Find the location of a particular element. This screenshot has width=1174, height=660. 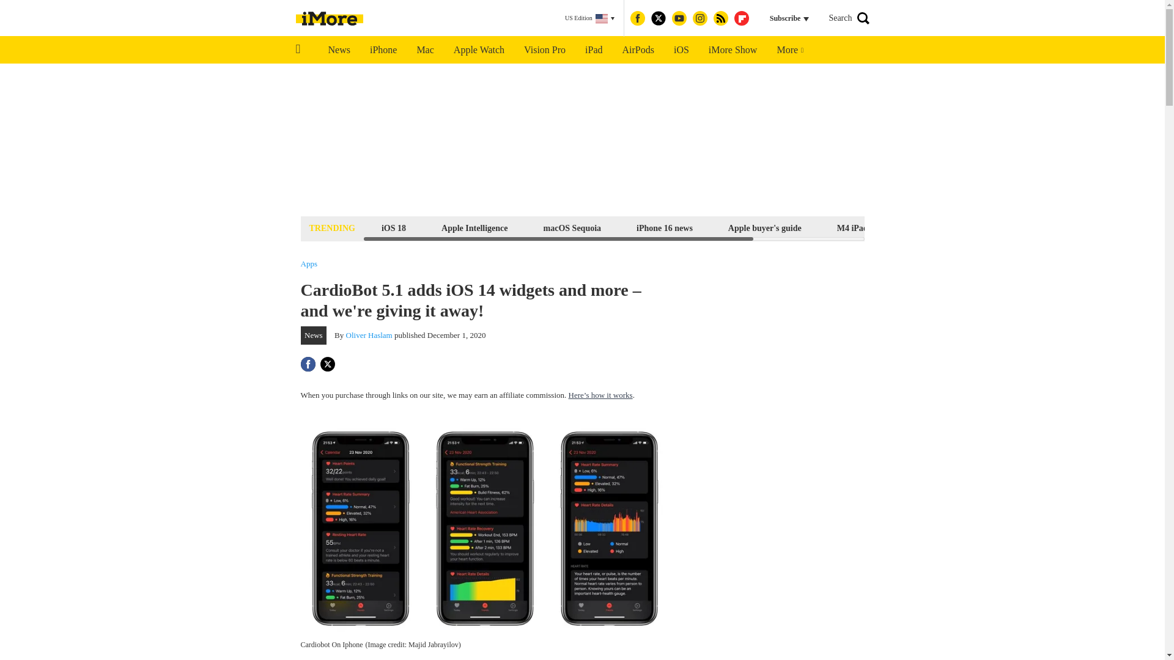

iMore Show is located at coordinates (733, 50).